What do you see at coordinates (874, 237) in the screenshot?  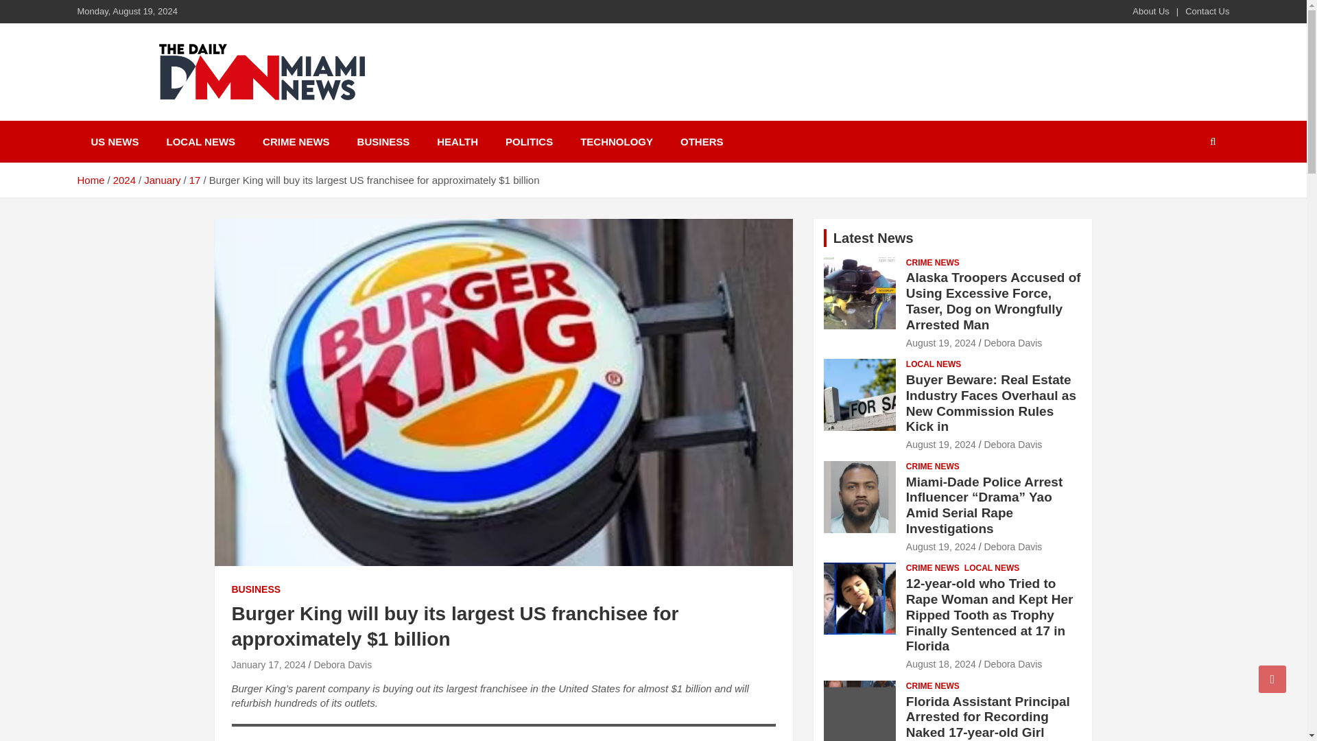 I see `Latest News` at bounding box center [874, 237].